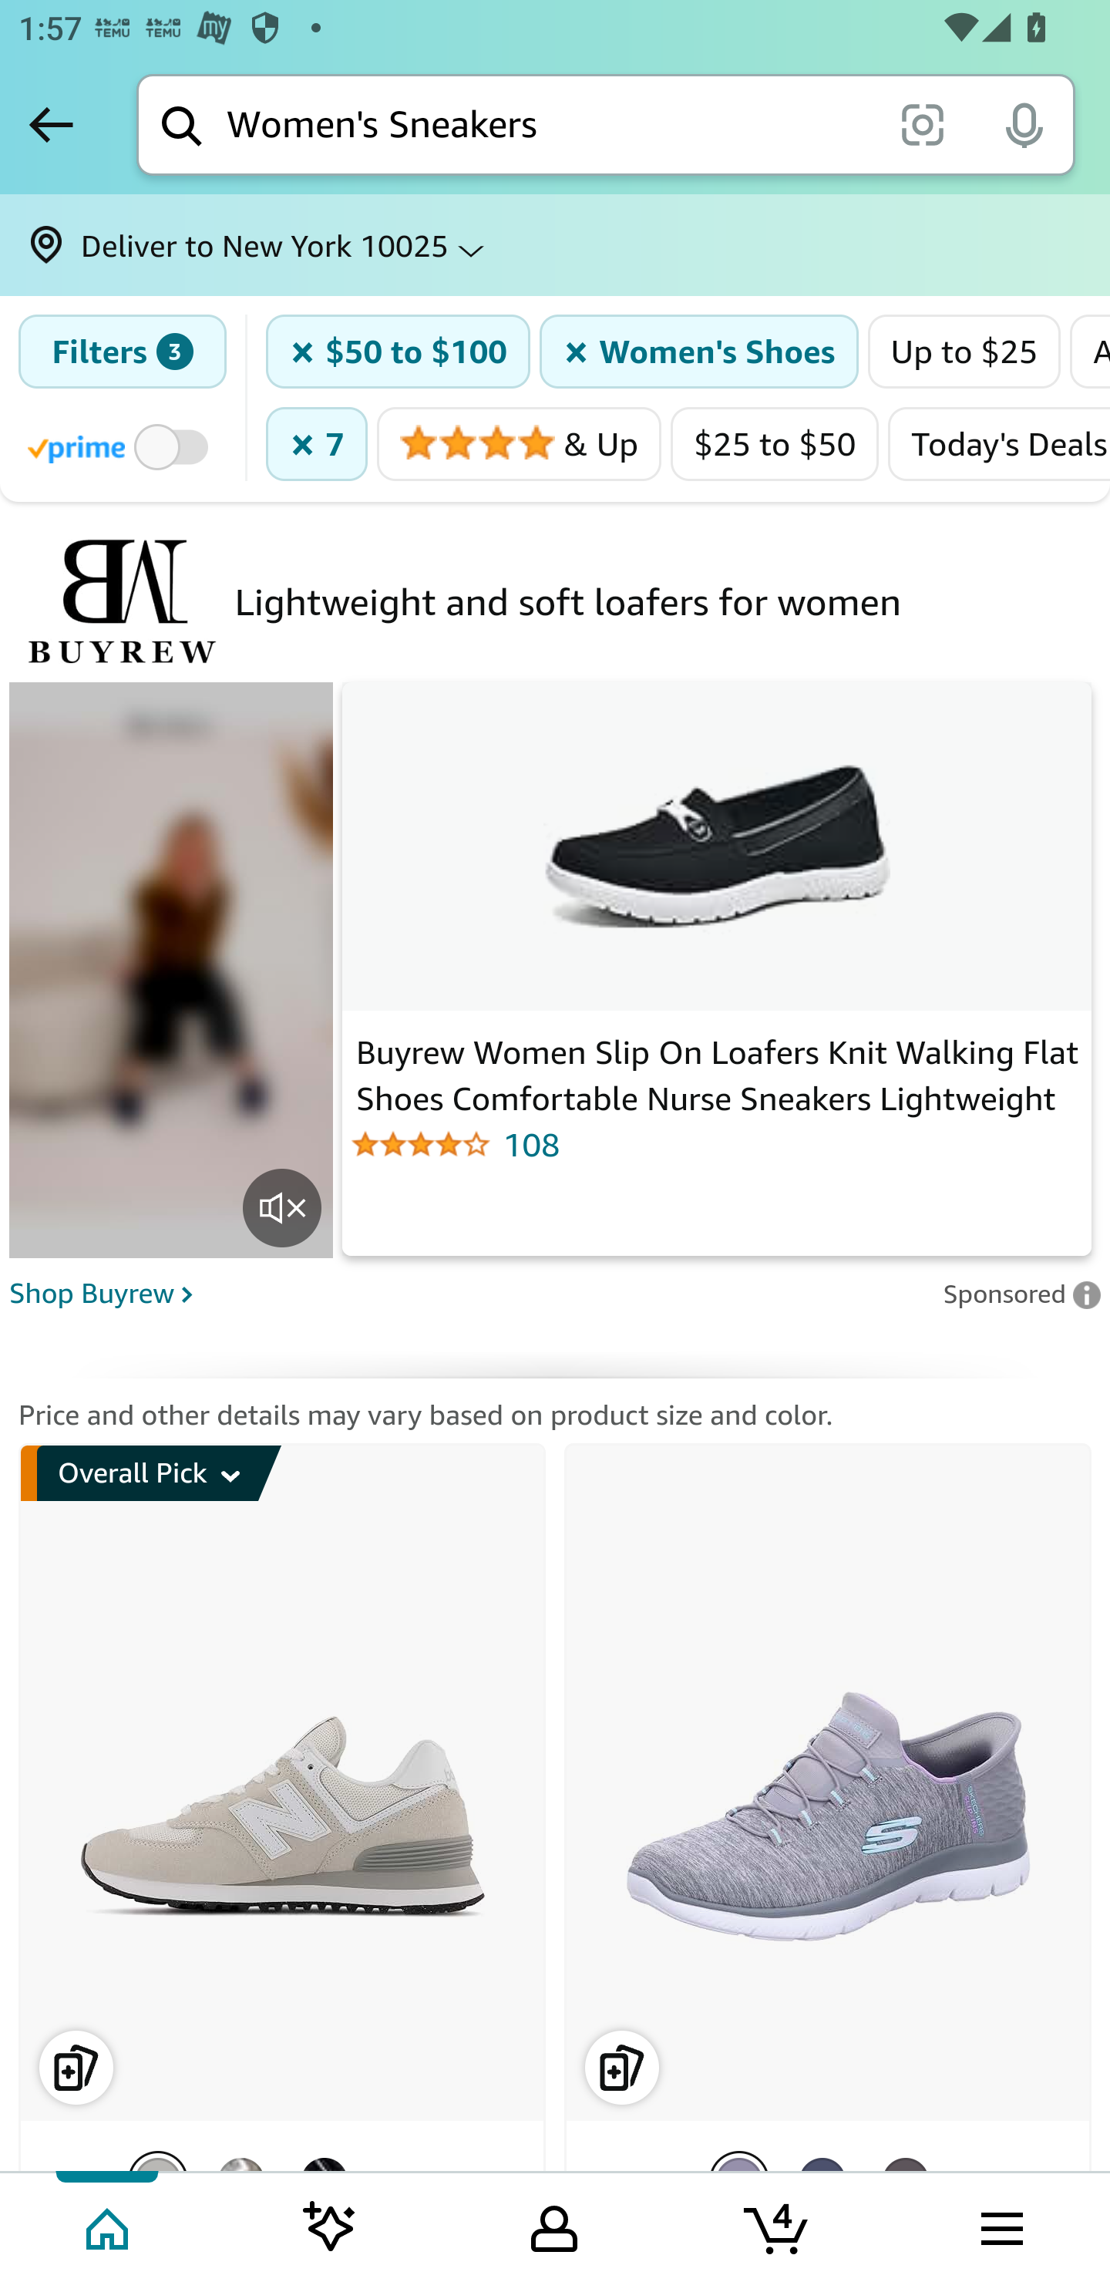  Describe the element at coordinates (282, 1207) in the screenshot. I see `Mute Sponsored Video` at that location.